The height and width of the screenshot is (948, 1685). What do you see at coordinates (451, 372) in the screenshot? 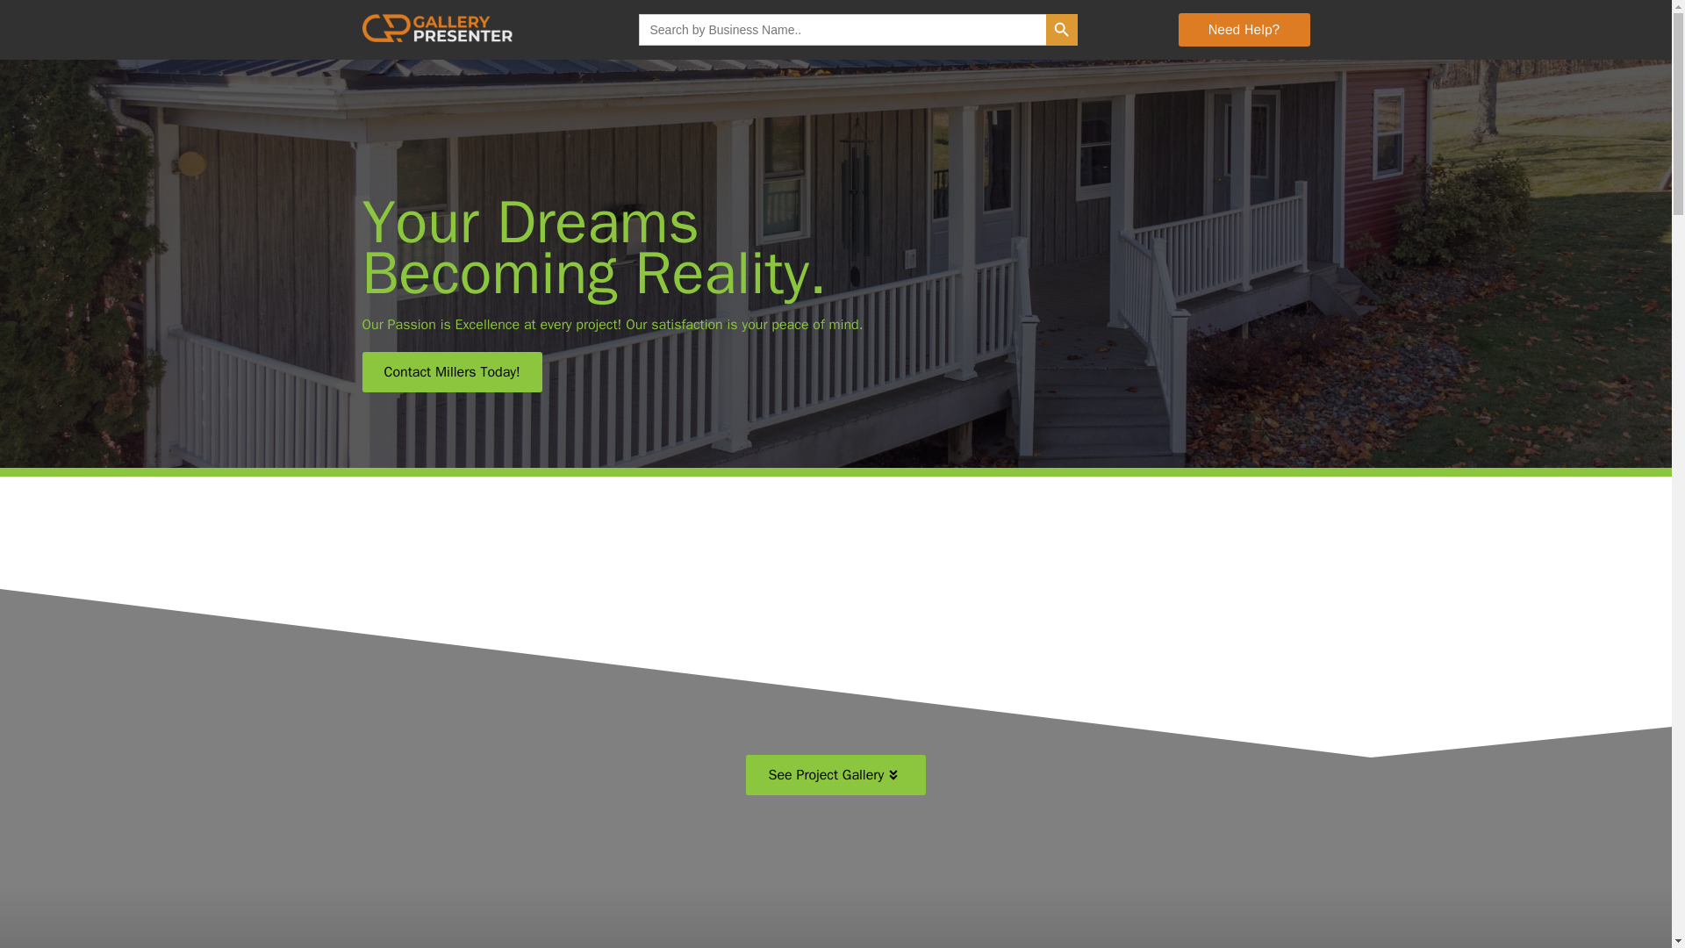
I see `Contact Millers Today!` at bounding box center [451, 372].